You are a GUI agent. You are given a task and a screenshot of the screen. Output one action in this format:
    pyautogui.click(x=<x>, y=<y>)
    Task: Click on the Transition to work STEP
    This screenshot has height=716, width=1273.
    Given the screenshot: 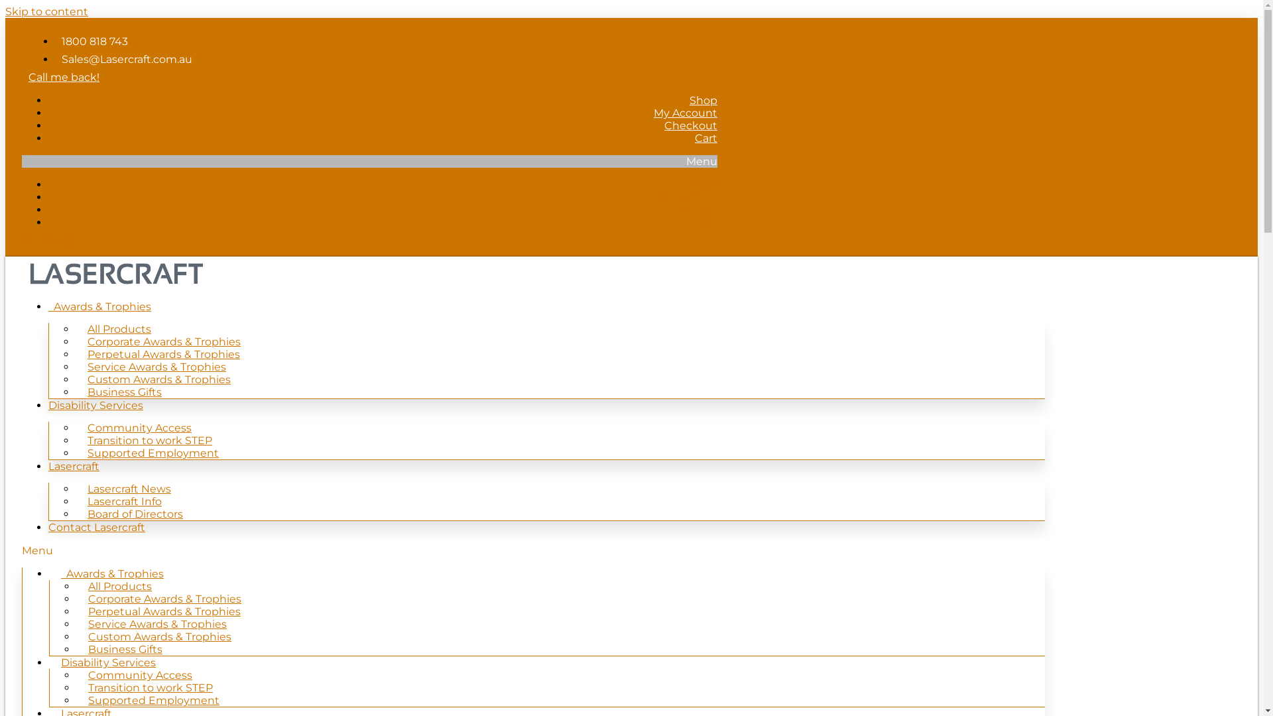 What is the action you would take?
    pyautogui.click(x=150, y=440)
    